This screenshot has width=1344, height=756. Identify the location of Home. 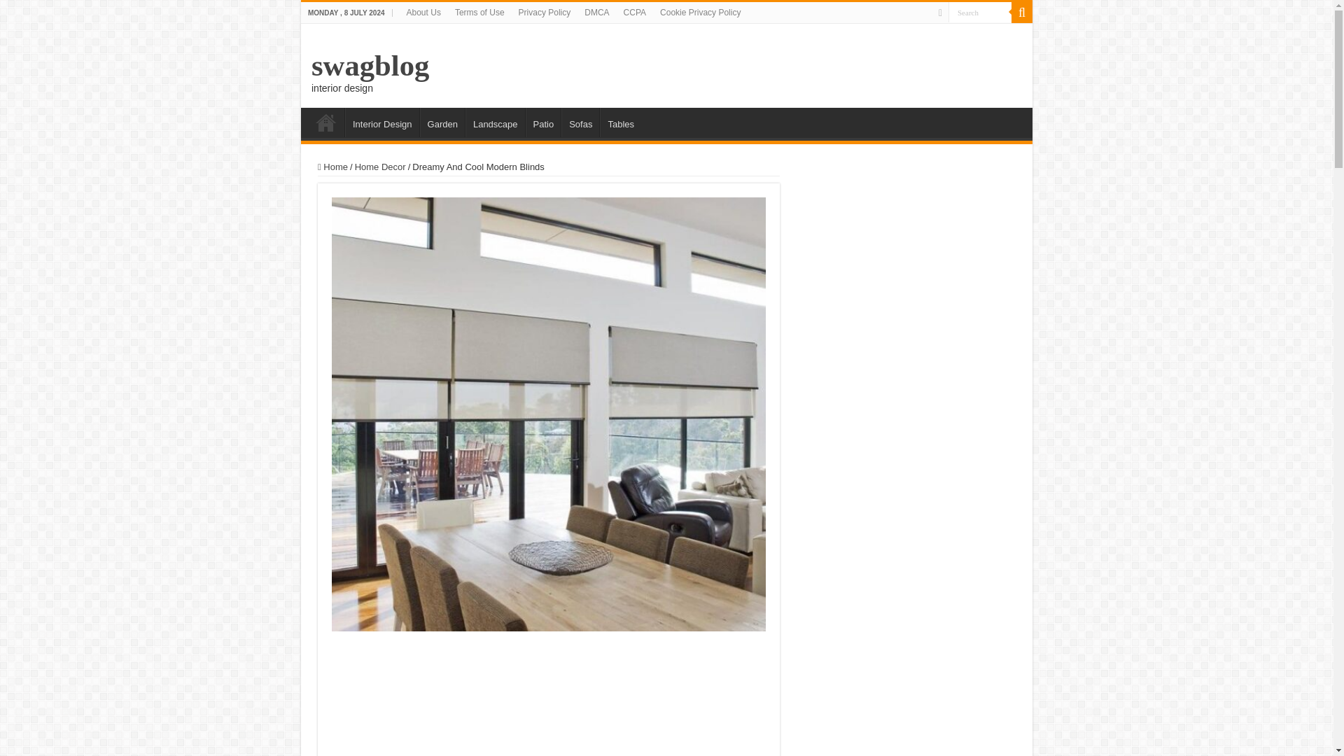
(332, 167).